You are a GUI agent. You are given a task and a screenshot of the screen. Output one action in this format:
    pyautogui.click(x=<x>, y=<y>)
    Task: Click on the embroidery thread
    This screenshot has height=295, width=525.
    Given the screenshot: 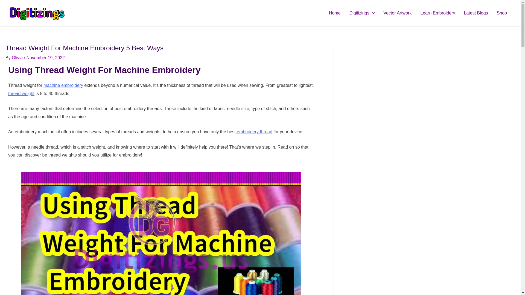 What is the action you would take?
    pyautogui.click(x=254, y=132)
    